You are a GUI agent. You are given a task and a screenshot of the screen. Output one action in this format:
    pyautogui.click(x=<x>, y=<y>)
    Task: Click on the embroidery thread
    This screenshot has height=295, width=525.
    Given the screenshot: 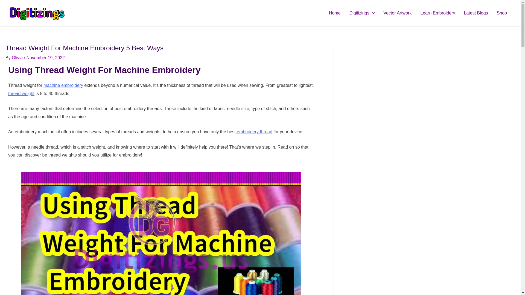 What is the action you would take?
    pyautogui.click(x=254, y=132)
    